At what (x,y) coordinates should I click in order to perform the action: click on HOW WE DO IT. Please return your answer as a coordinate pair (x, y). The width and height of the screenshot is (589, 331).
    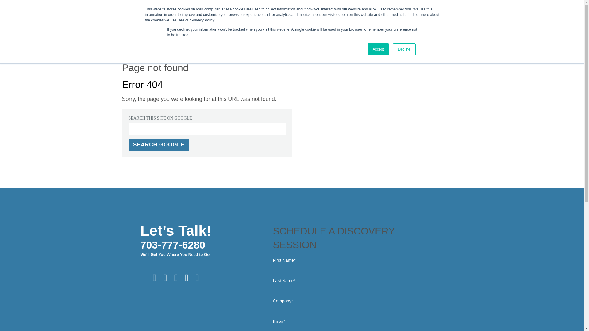
    Looking at the image, I should click on (381, 25).